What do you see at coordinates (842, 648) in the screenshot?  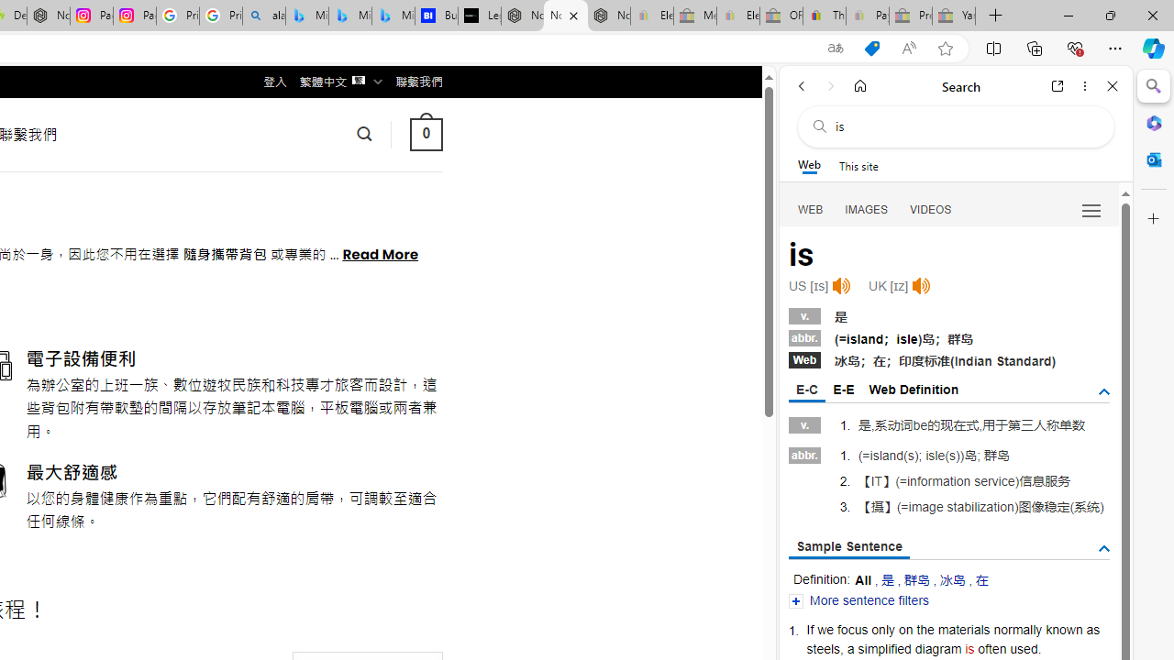 I see `,` at bounding box center [842, 648].